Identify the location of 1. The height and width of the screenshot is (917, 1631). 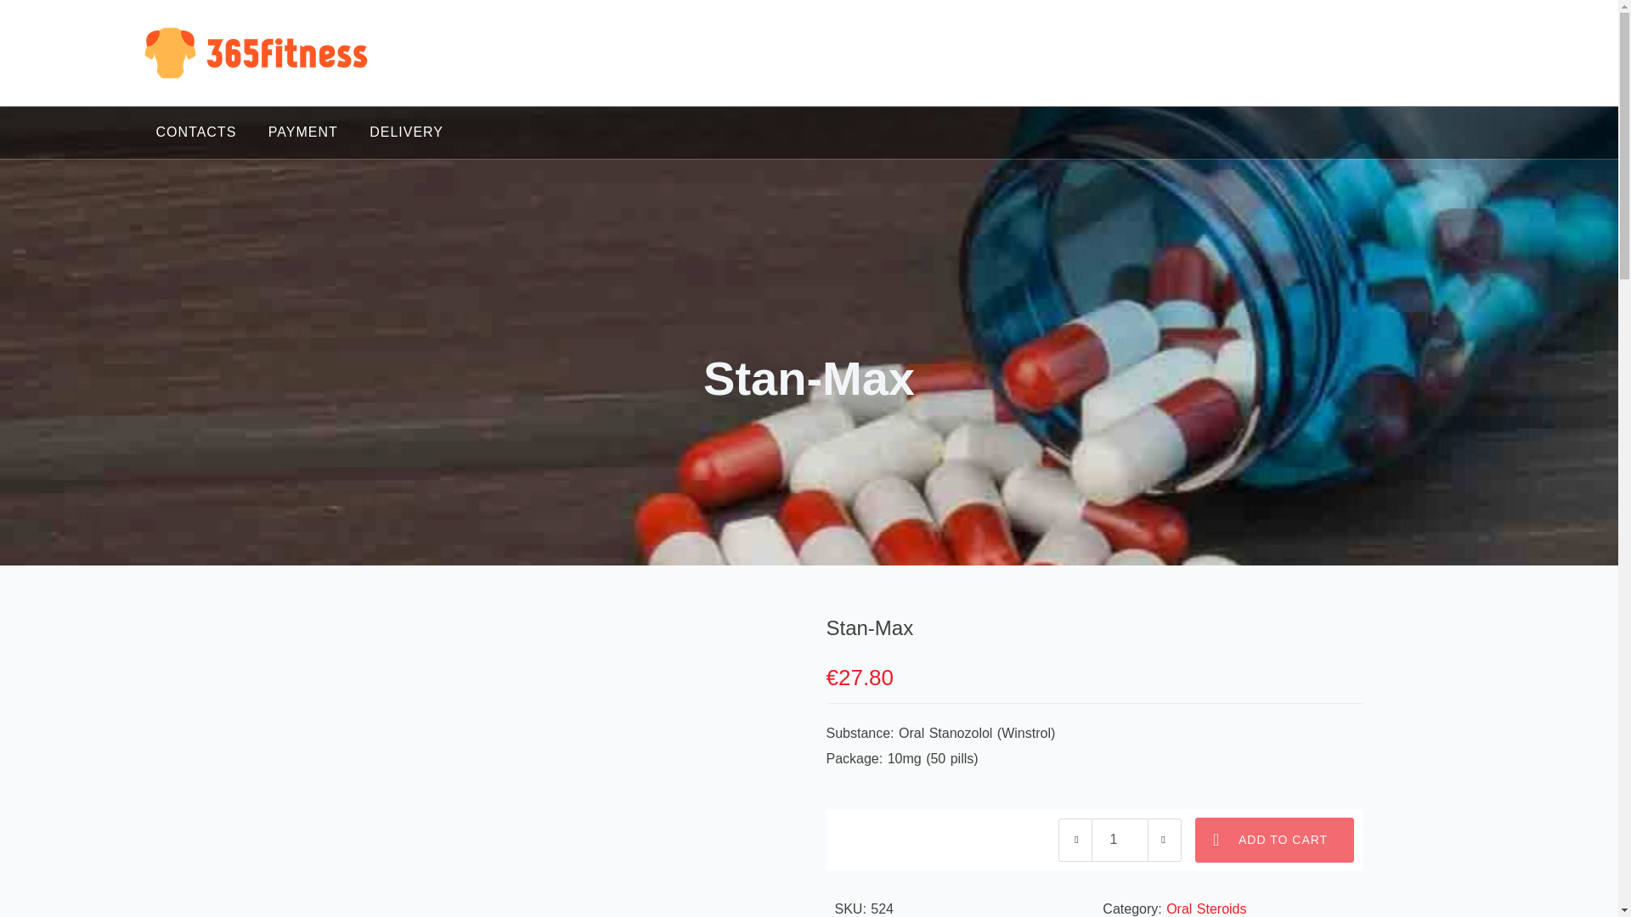
(1120, 841).